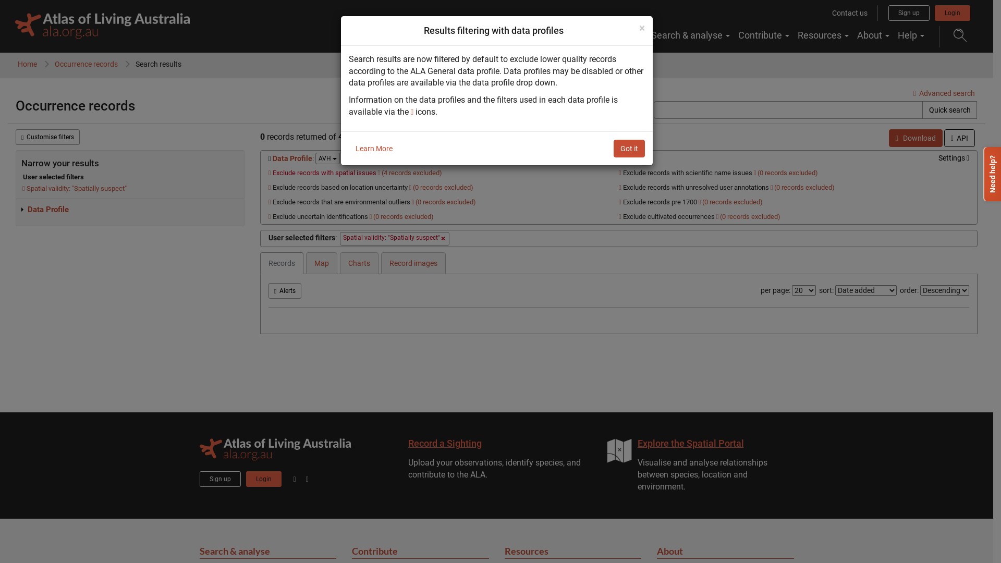  What do you see at coordinates (788, 173) in the screenshot?
I see `(0 records excluded)` at bounding box center [788, 173].